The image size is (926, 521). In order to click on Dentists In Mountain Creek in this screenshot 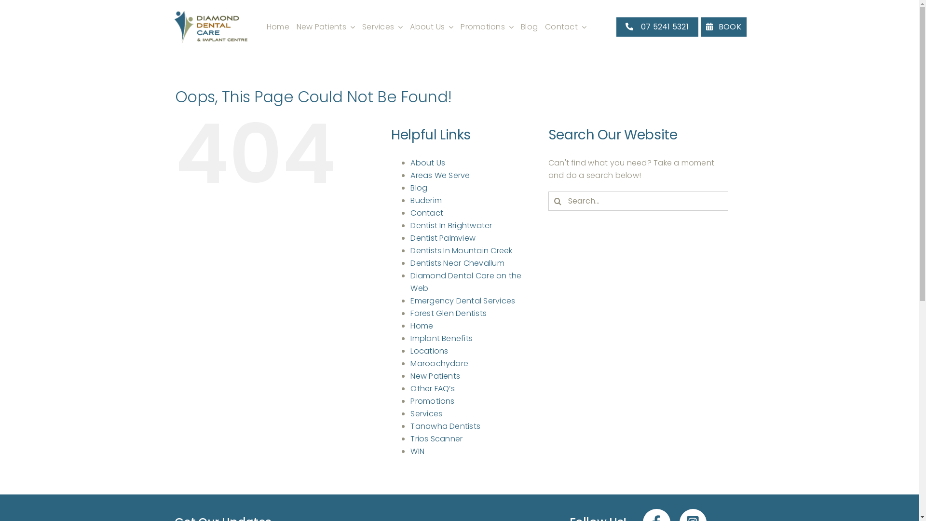, I will do `click(461, 251)`.